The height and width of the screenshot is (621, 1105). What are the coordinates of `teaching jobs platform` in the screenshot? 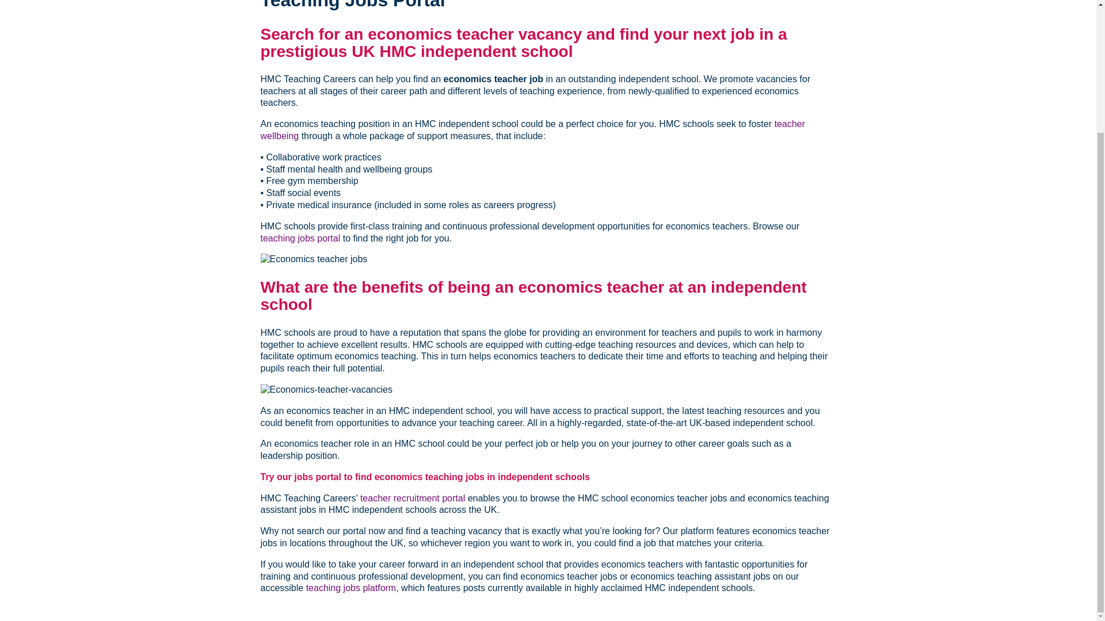 It's located at (351, 588).